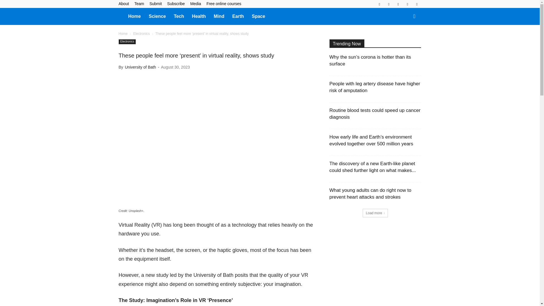  Describe the element at coordinates (139, 3) in the screenshot. I see `Team` at that location.